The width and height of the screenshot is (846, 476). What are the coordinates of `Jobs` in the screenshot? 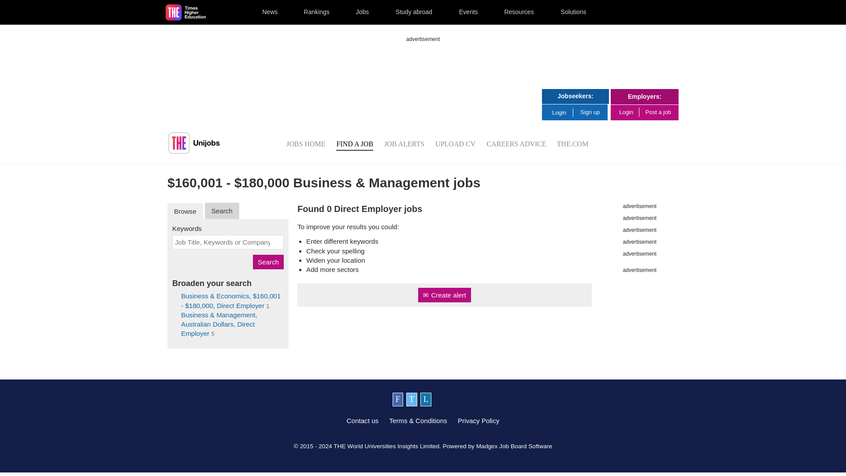 It's located at (362, 12).